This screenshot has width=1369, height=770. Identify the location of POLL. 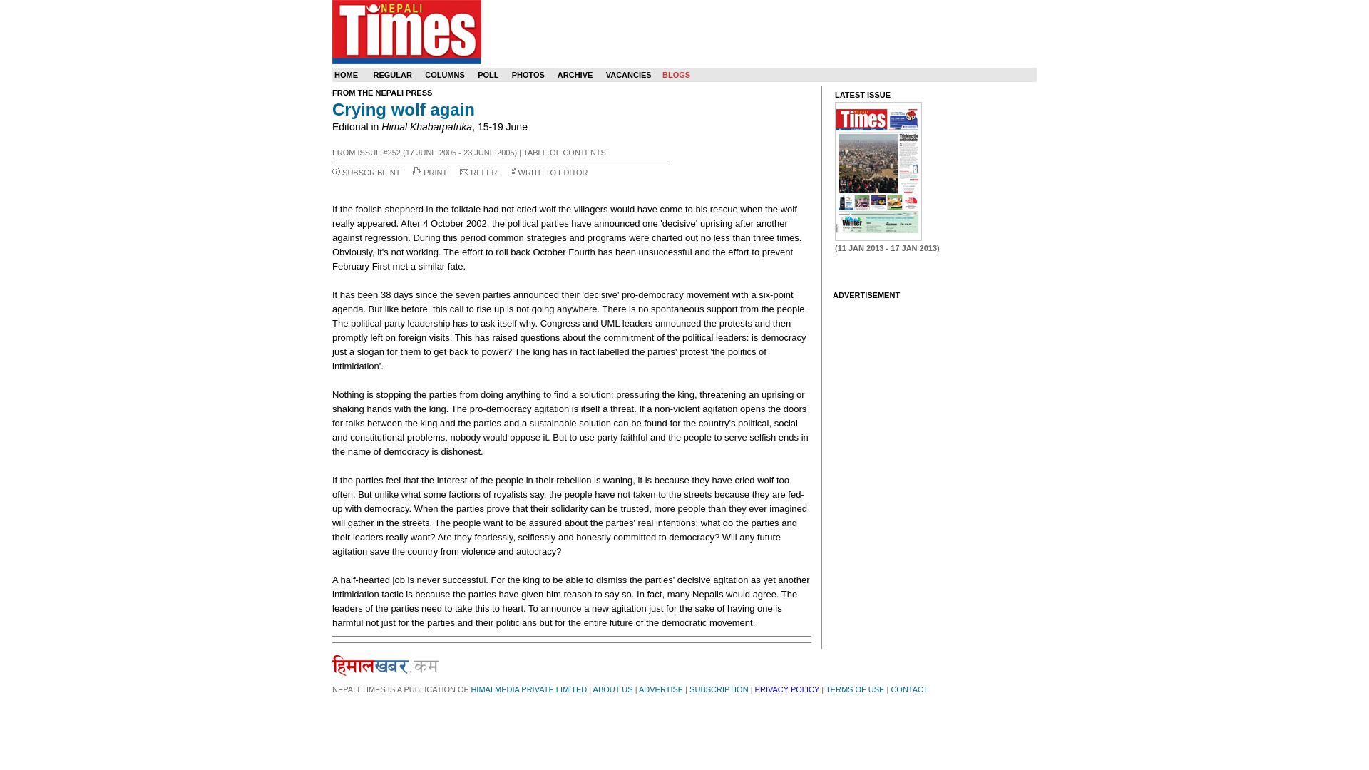
(488, 75).